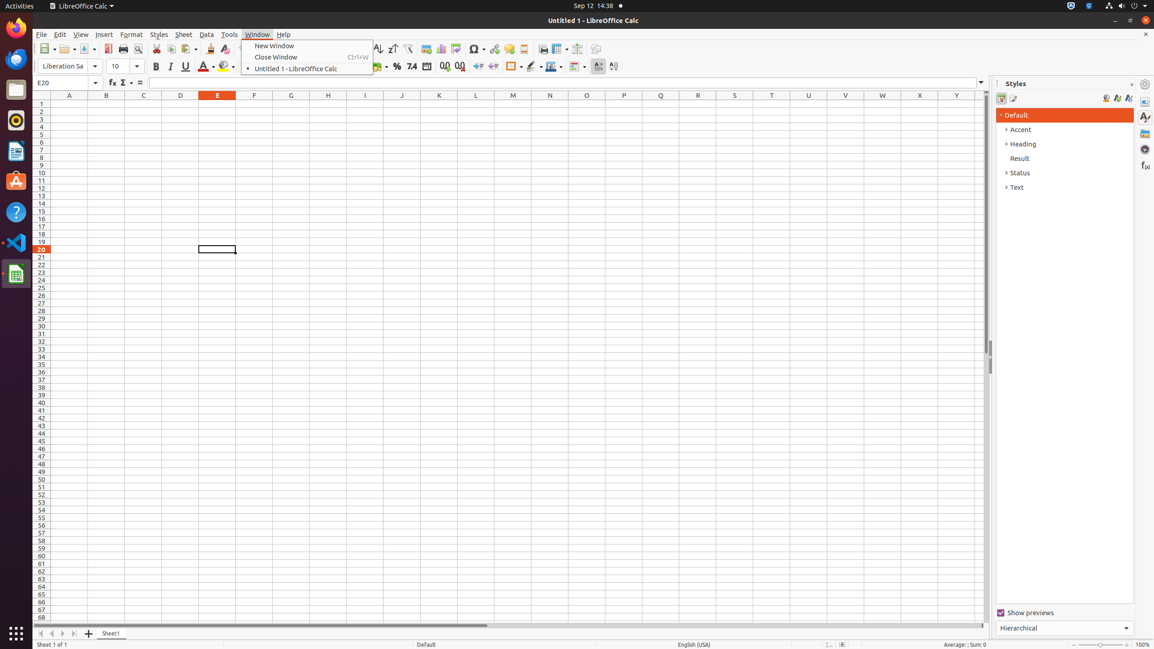 The width and height of the screenshot is (1154, 649). I want to click on Split Window, so click(577, 49).